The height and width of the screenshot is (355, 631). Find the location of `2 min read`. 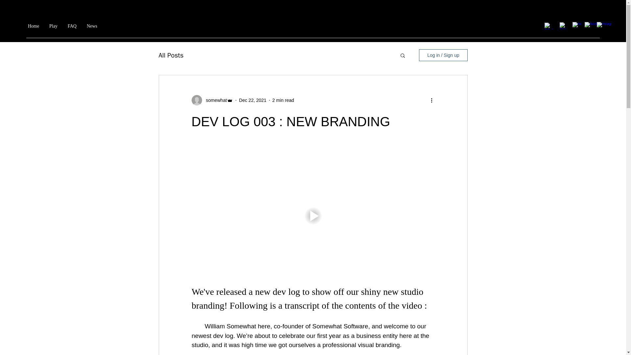

2 min read is located at coordinates (283, 100).